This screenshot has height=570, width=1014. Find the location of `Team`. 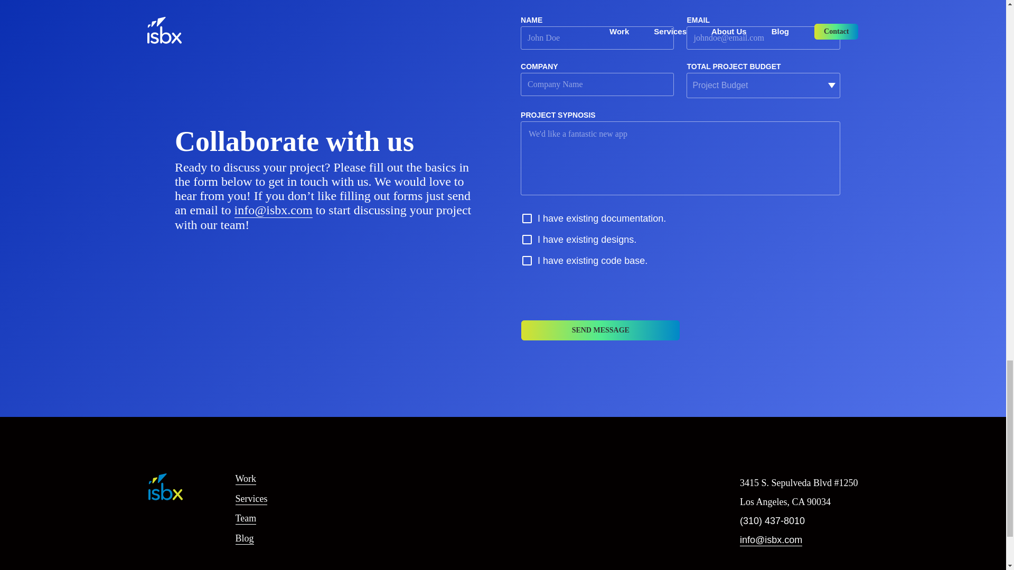

Team is located at coordinates (246, 518).